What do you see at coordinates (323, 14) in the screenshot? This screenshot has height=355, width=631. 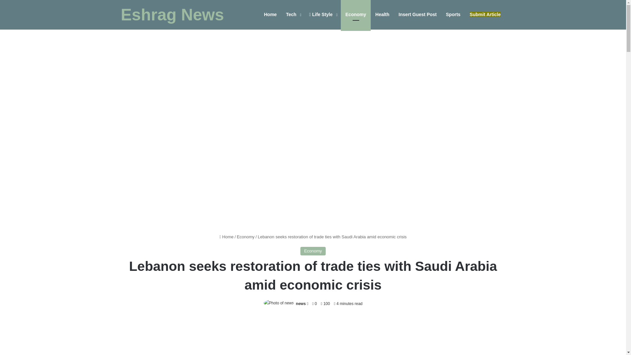 I see `Life Style` at bounding box center [323, 14].